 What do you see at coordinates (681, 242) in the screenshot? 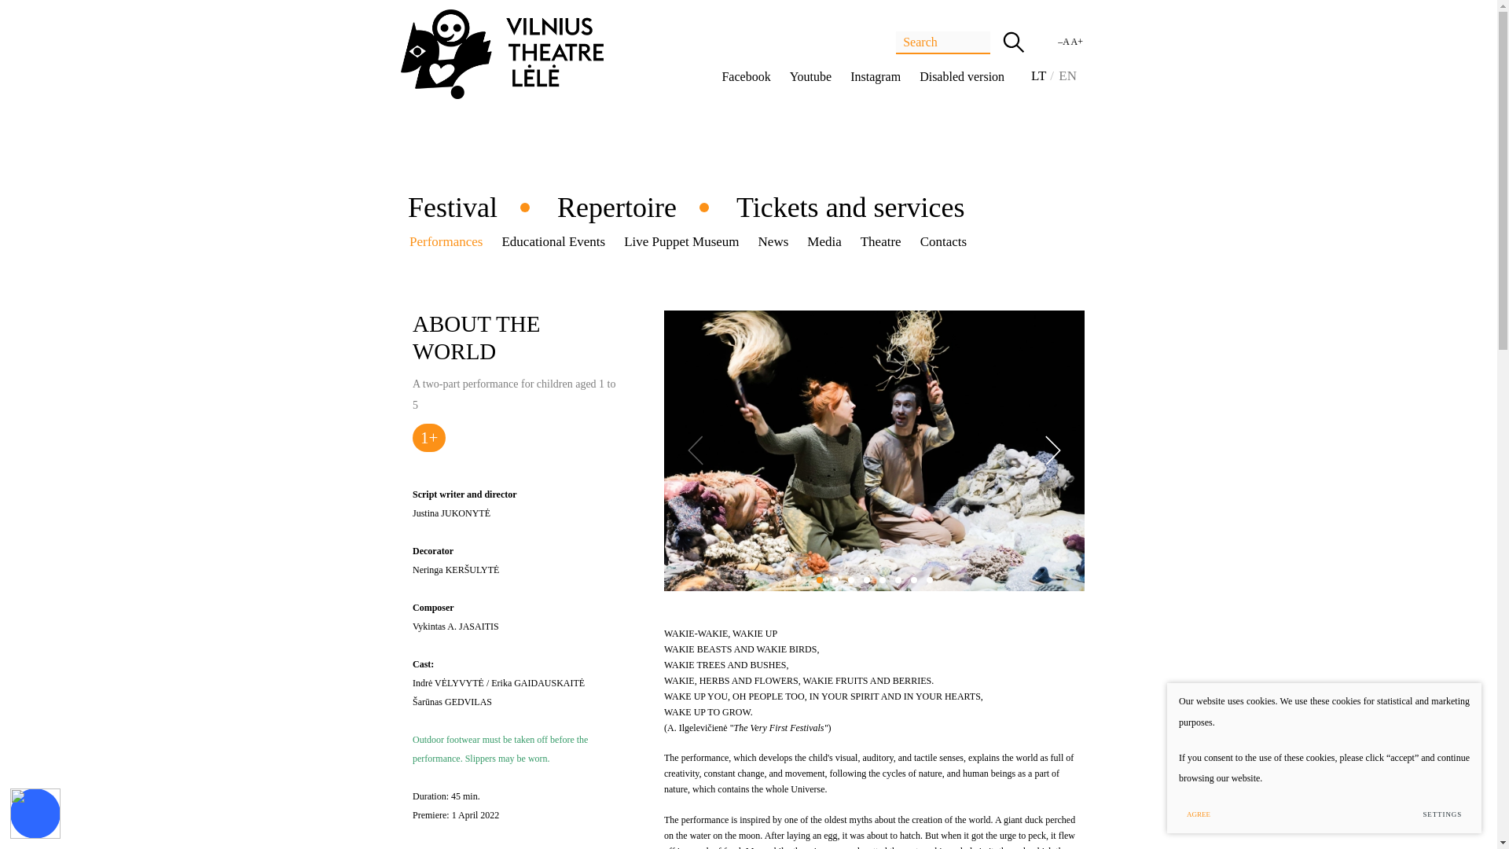
I see `Live Puppet Museum` at bounding box center [681, 242].